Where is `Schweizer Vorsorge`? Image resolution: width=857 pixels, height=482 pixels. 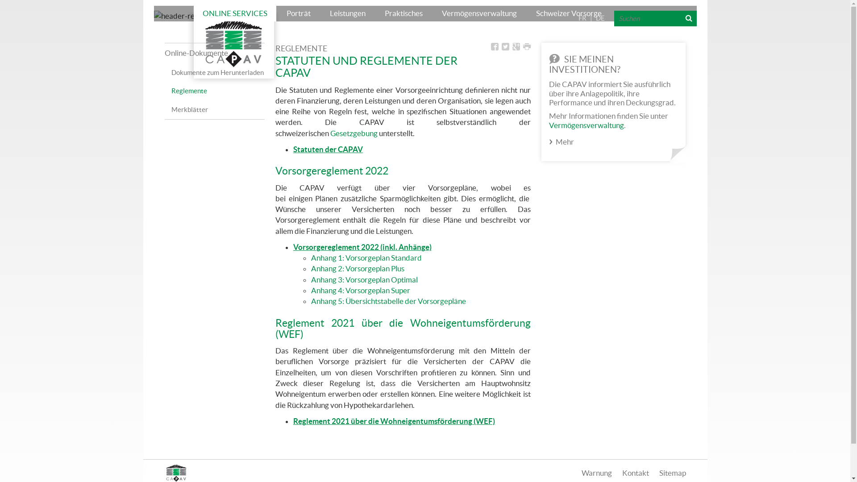
Schweizer Vorsorge is located at coordinates (569, 13).